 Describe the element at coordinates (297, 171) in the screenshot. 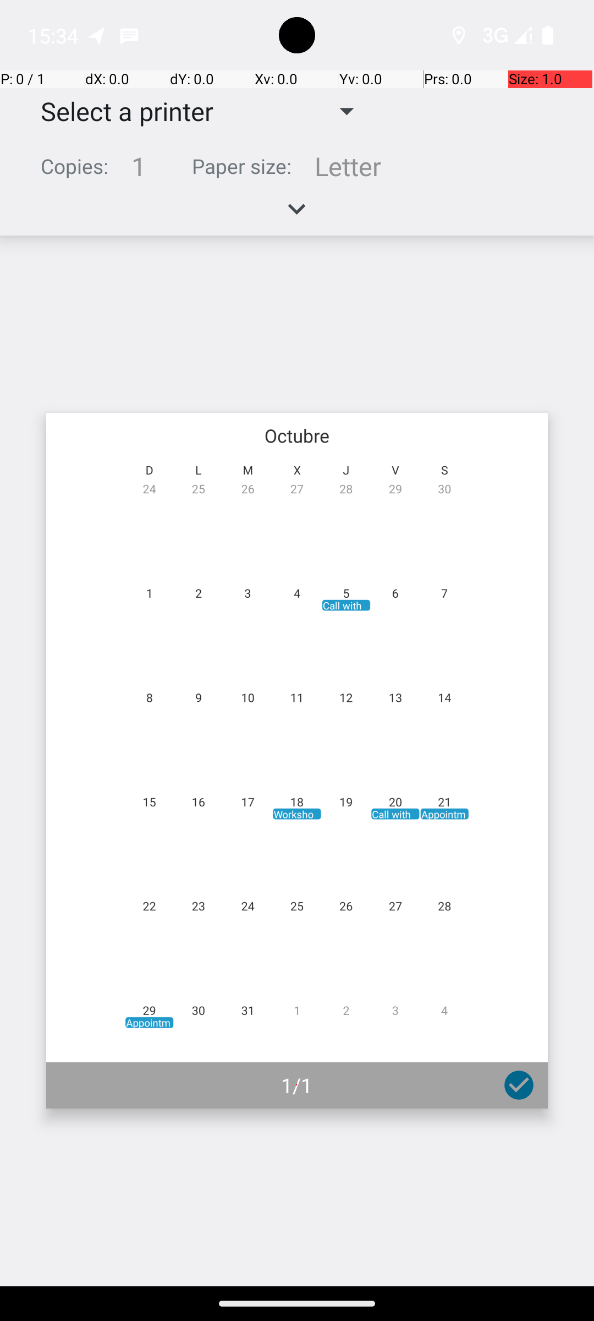

I see `Summary, copies 1, paper size Letter` at that location.